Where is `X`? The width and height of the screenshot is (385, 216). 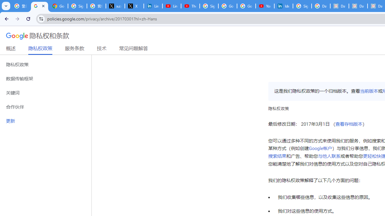 X is located at coordinates (134, 6).